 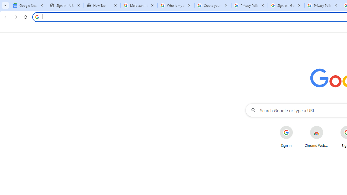 I want to click on New Tab, so click(x=102, y=5).